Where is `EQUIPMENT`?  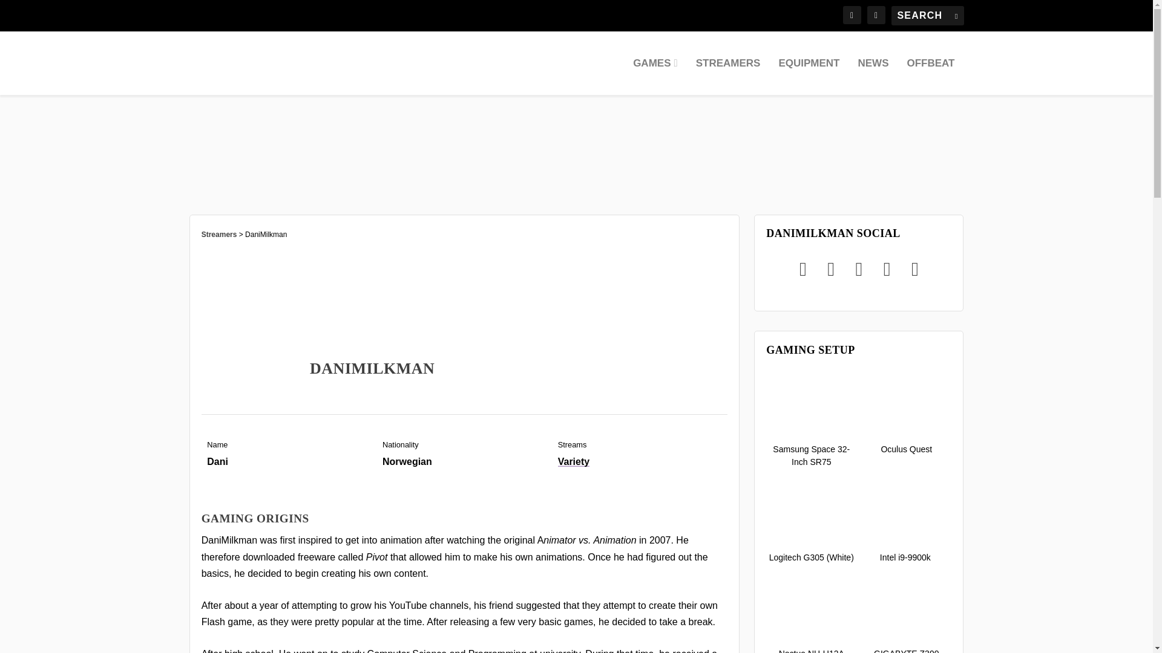 EQUIPMENT is located at coordinates (809, 76).